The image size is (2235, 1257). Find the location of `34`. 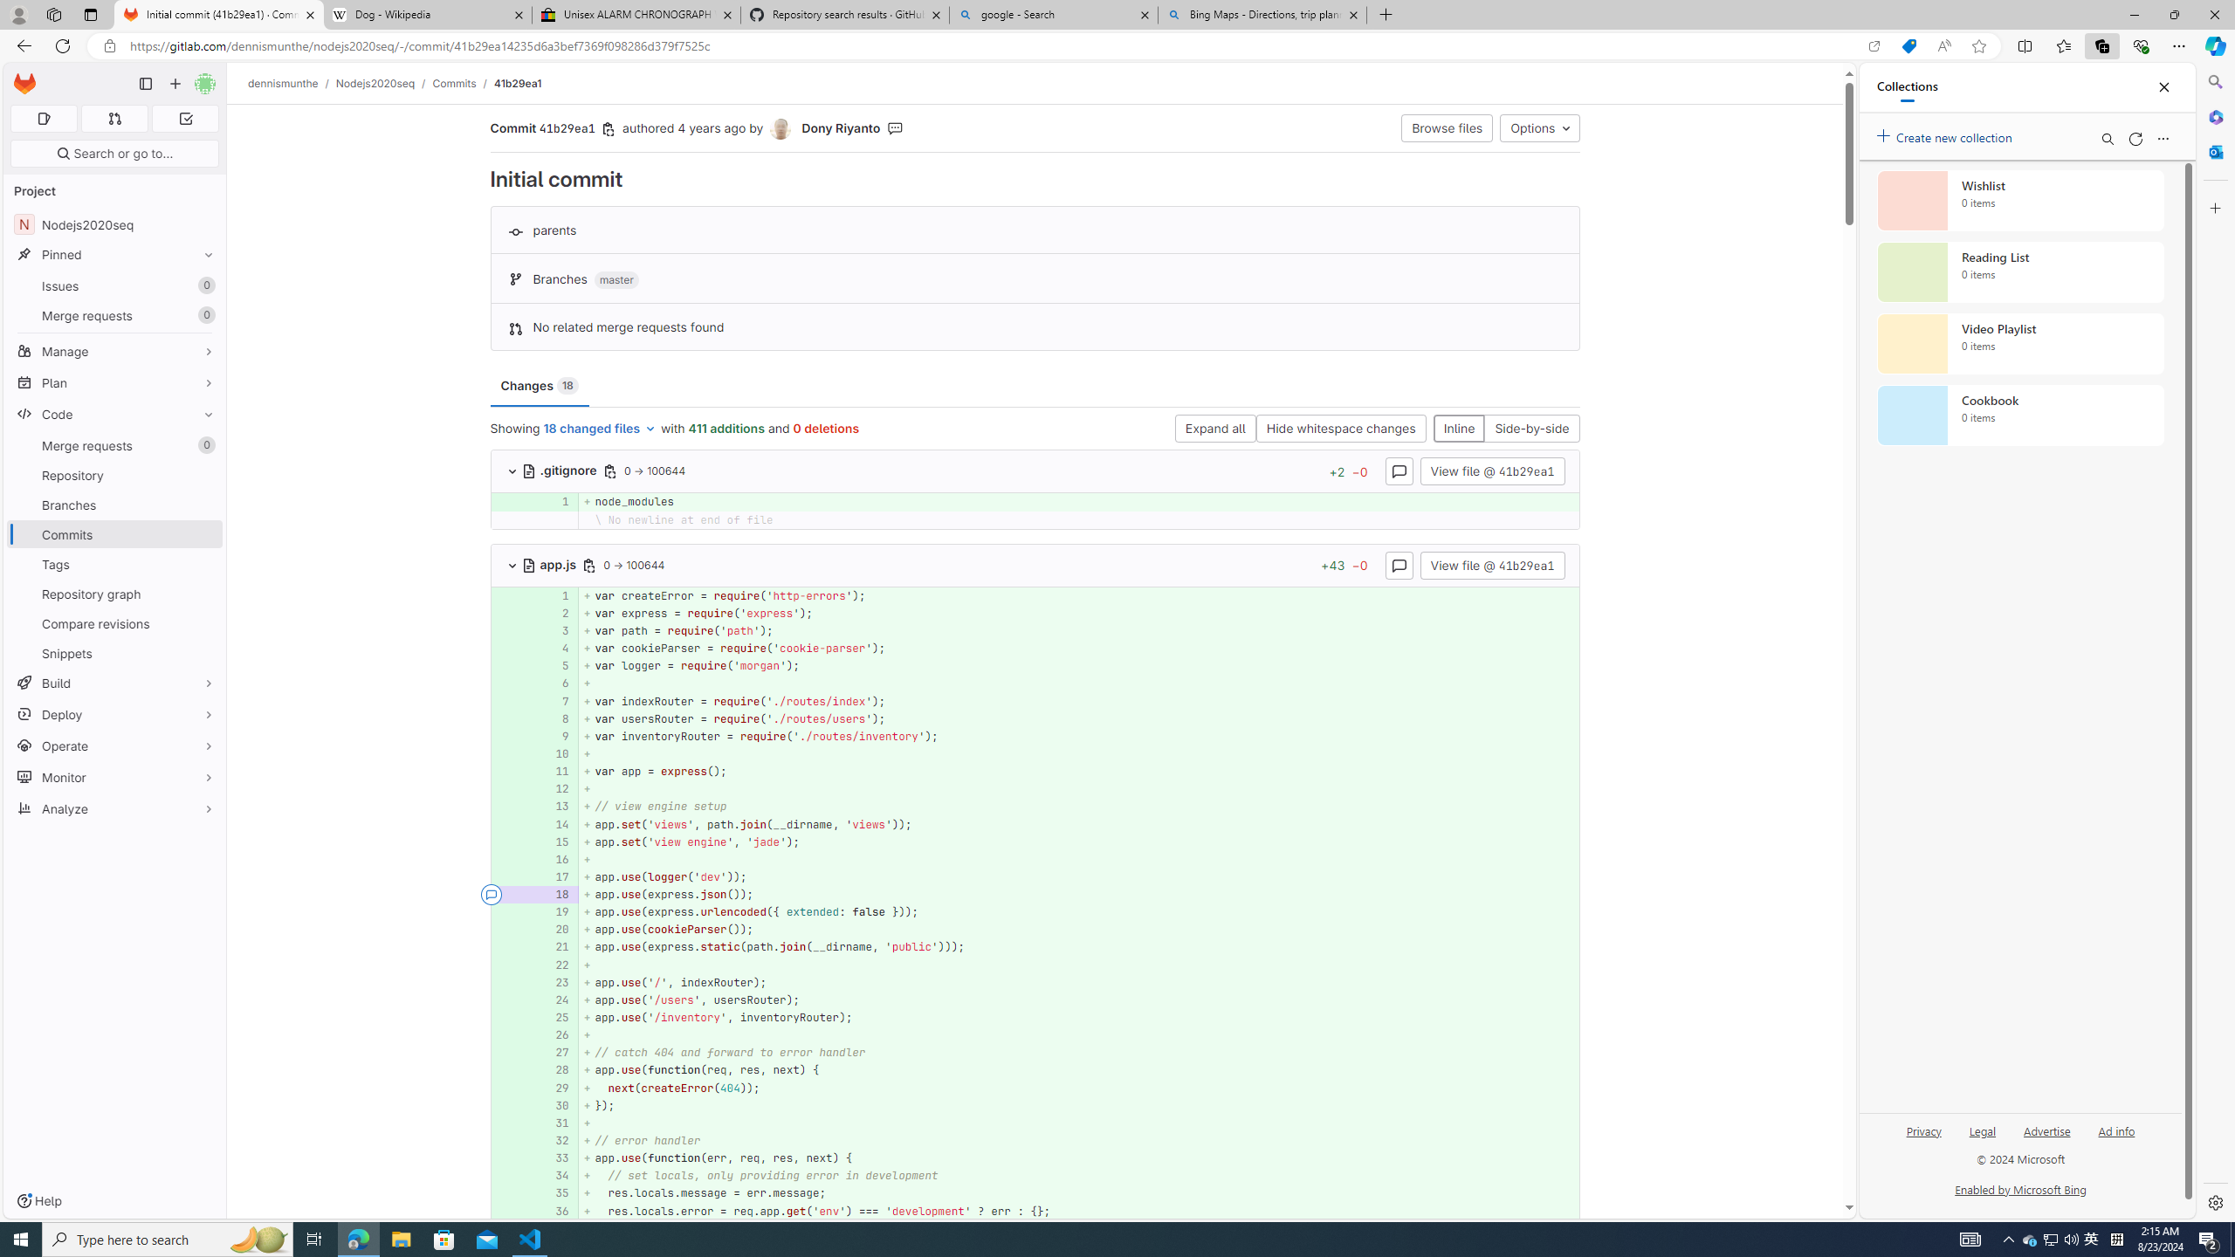

34 is located at coordinates (554, 1175).